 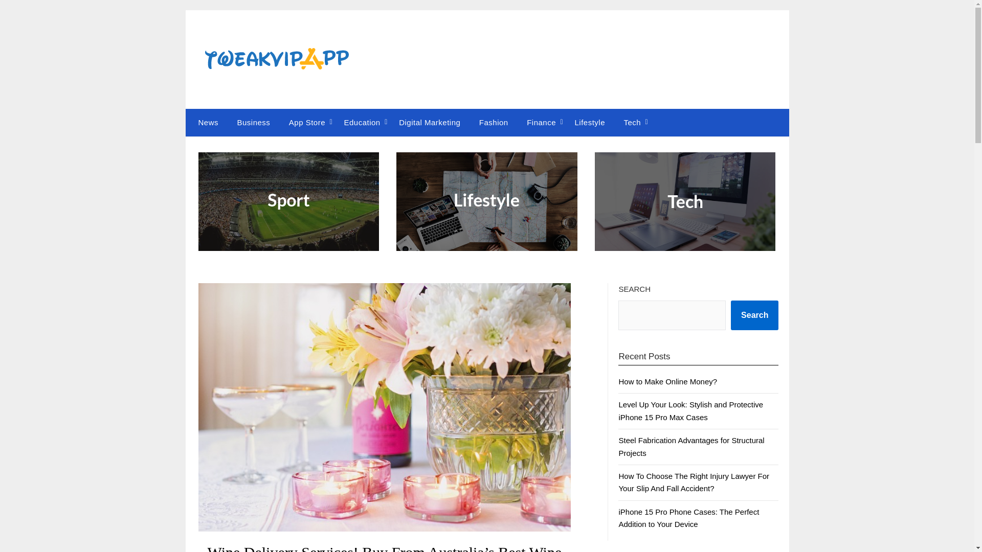 What do you see at coordinates (362, 122) in the screenshot?
I see `Education` at bounding box center [362, 122].